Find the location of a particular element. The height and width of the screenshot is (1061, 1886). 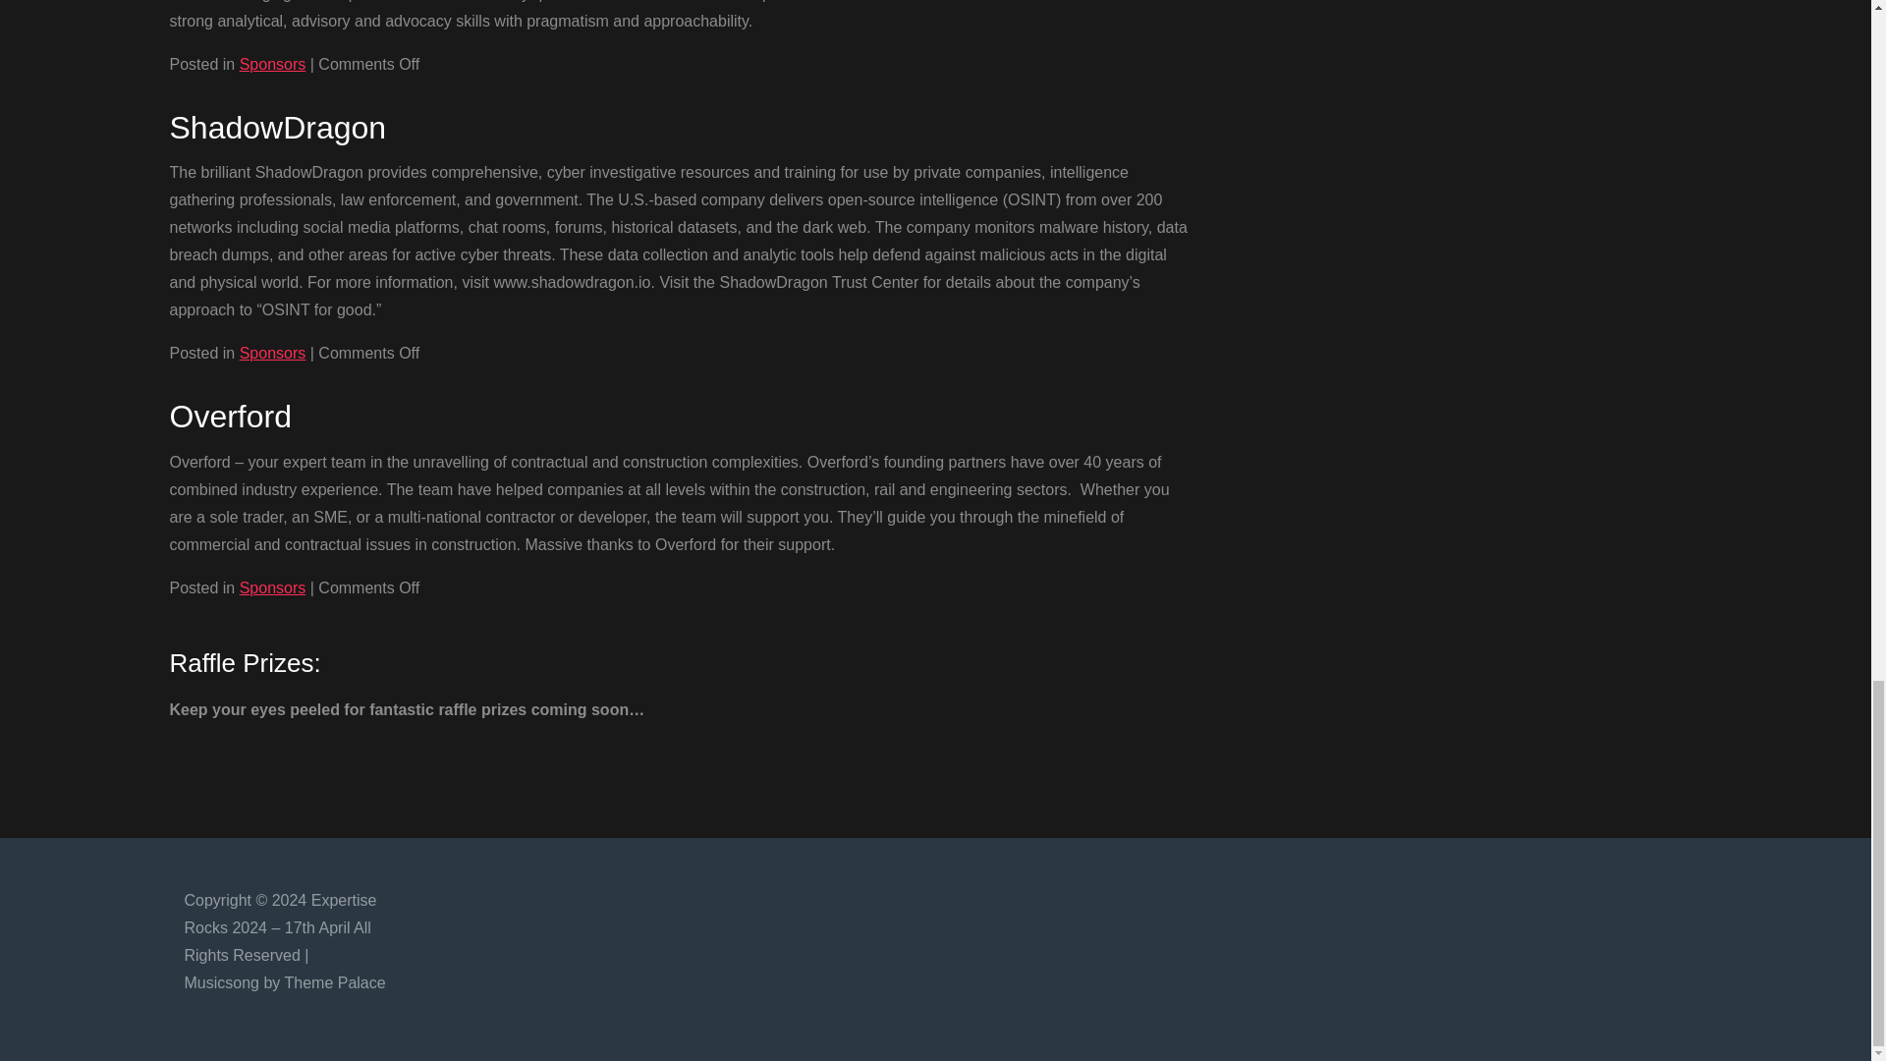

Sponsors is located at coordinates (272, 587).